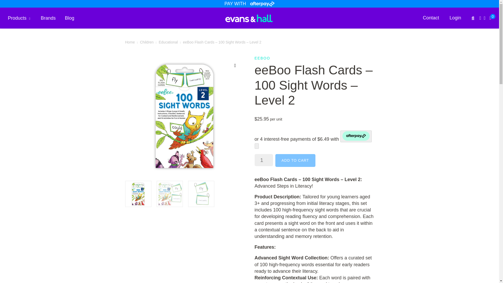 The height and width of the screenshot is (283, 503). What do you see at coordinates (19, 18) in the screenshot?
I see `Products` at bounding box center [19, 18].